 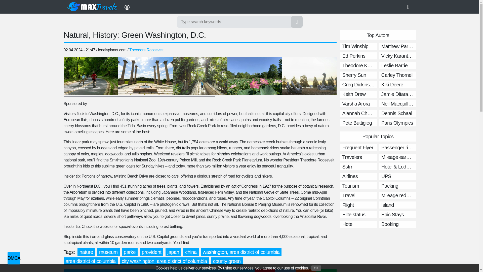 What do you see at coordinates (112, 50) in the screenshot?
I see `lonelyplanet.com` at bounding box center [112, 50].